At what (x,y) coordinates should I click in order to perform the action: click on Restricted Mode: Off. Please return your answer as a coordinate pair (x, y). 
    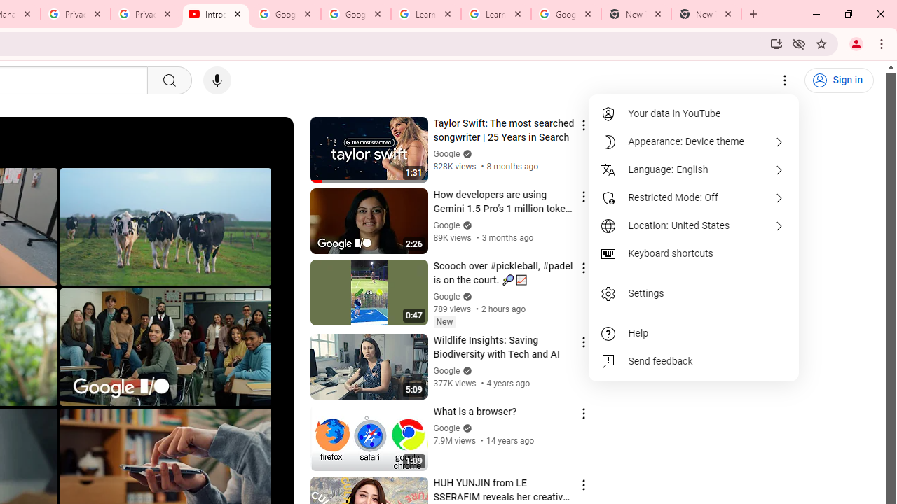
    Looking at the image, I should click on (694, 197).